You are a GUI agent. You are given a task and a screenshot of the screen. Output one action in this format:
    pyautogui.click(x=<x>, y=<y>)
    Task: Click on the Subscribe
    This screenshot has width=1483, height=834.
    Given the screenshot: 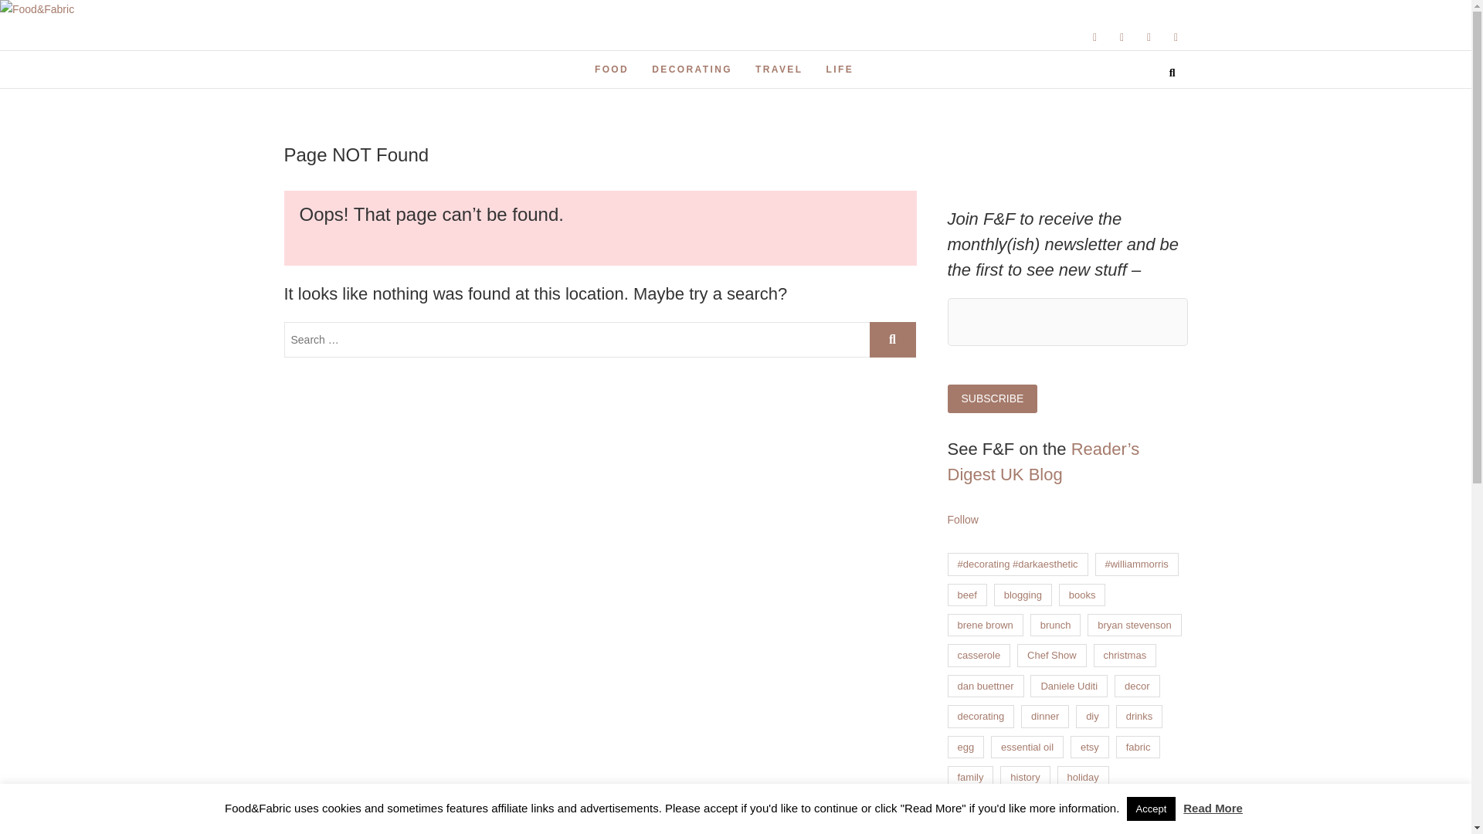 What is the action you would take?
    pyautogui.click(x=992, y=398)
    